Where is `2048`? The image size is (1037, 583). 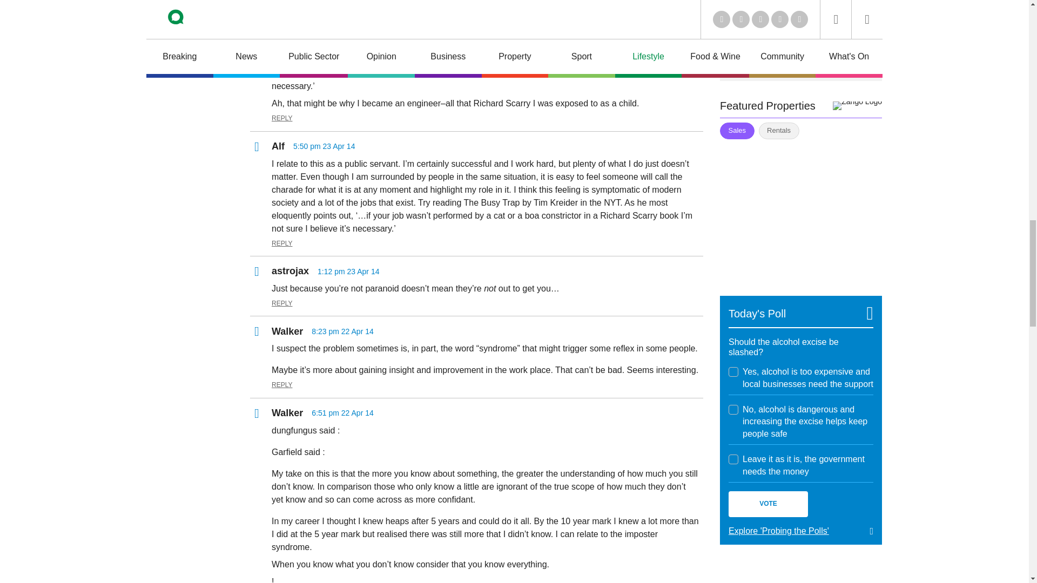
2048 is located at coordinates (733, 459).